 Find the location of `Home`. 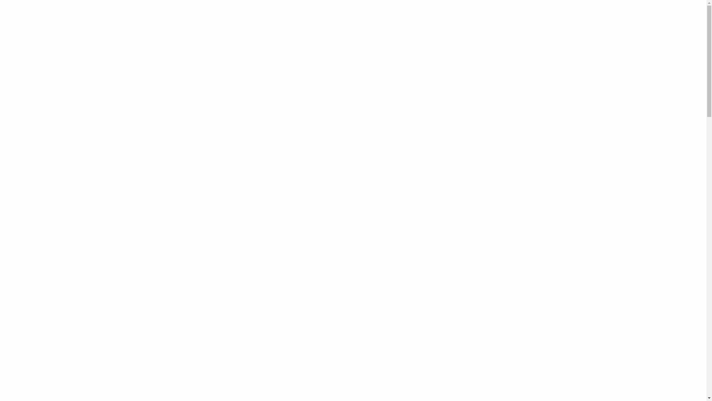

Home is located at coordinates (472, 14).